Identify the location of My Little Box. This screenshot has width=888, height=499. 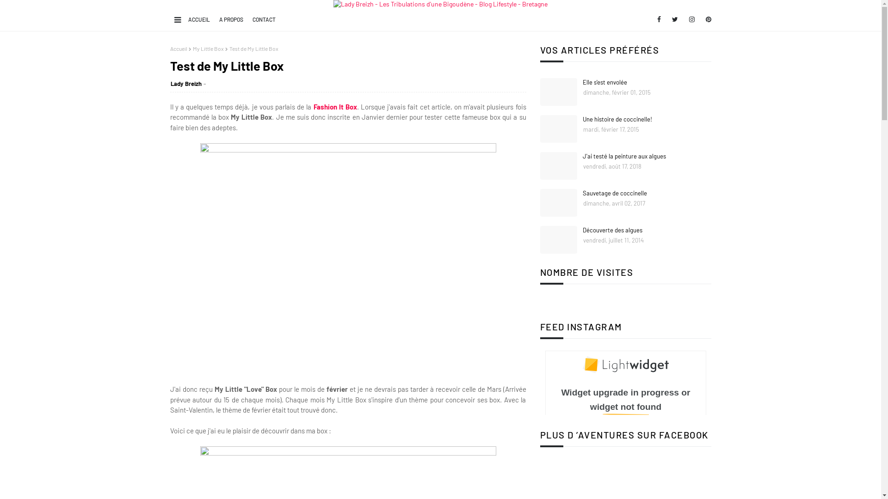
(208, 49).